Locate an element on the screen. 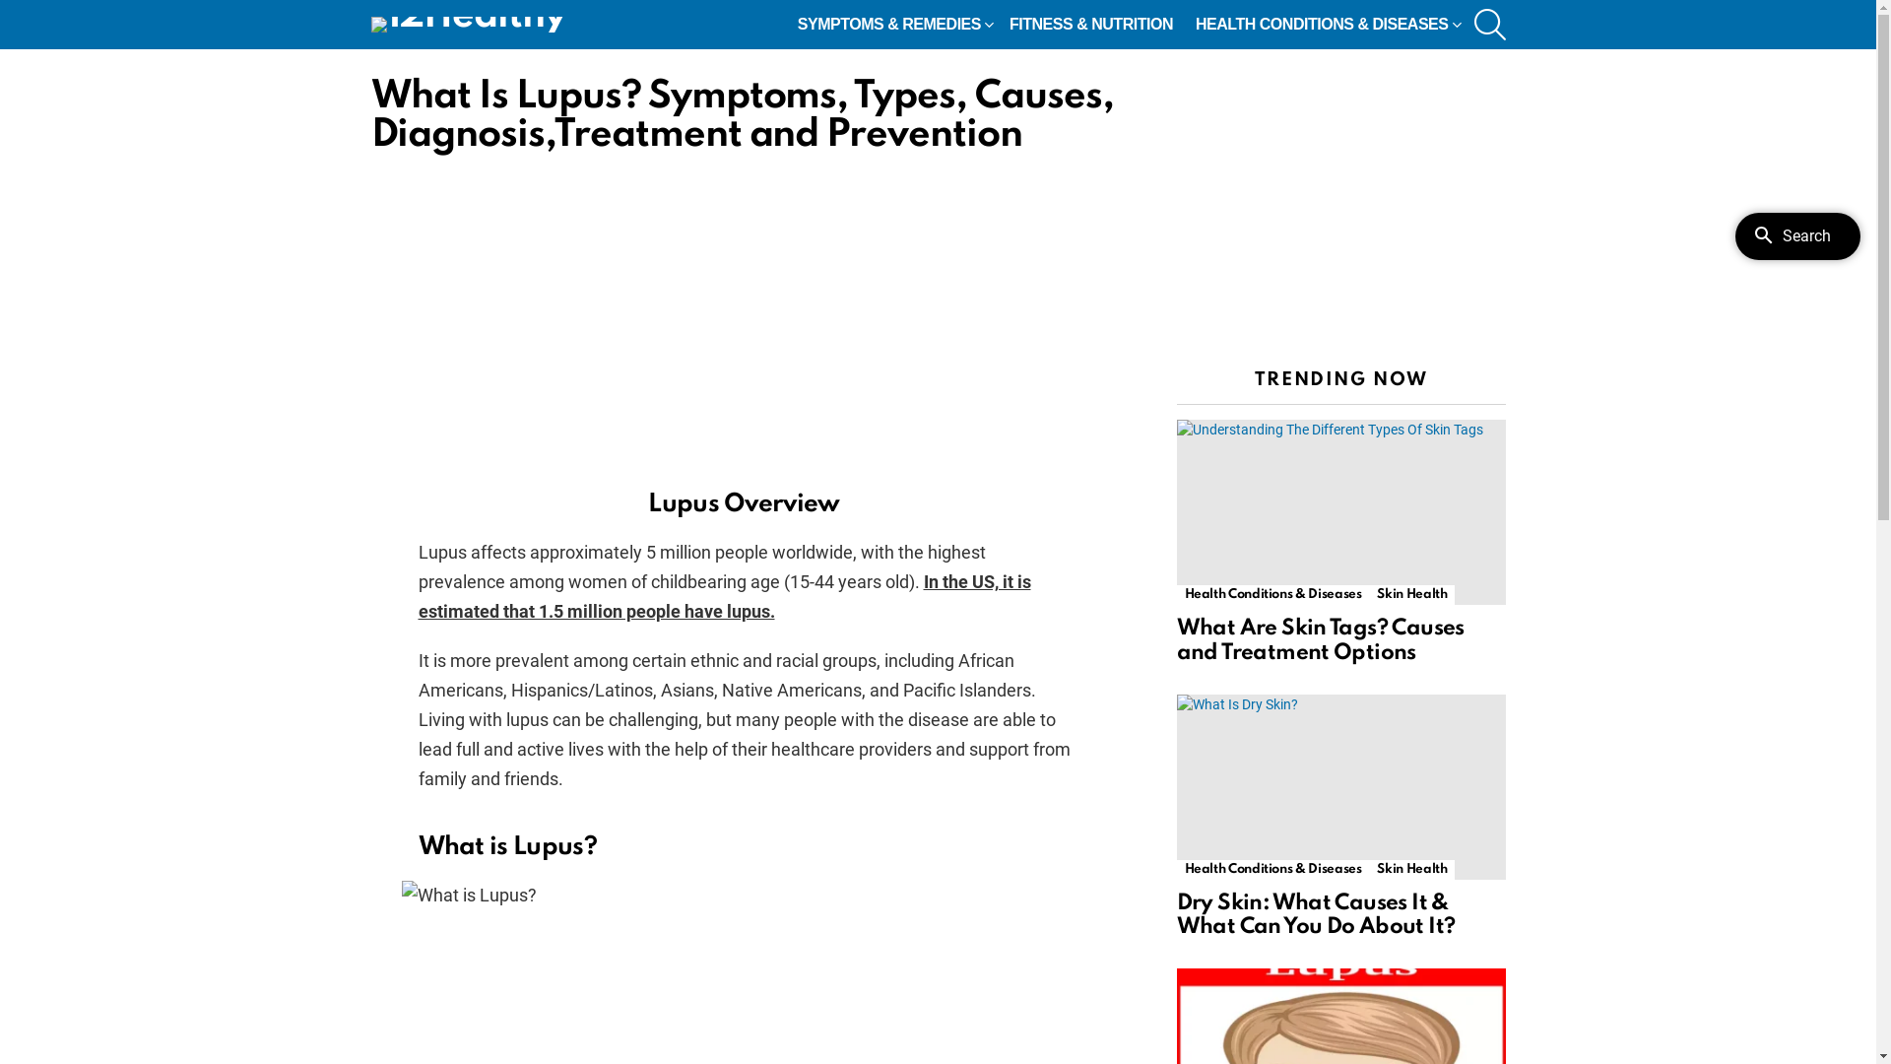 The width and height of the screenshot is (1891, 1064). SEARCH is located at coordinates (1489, 25).